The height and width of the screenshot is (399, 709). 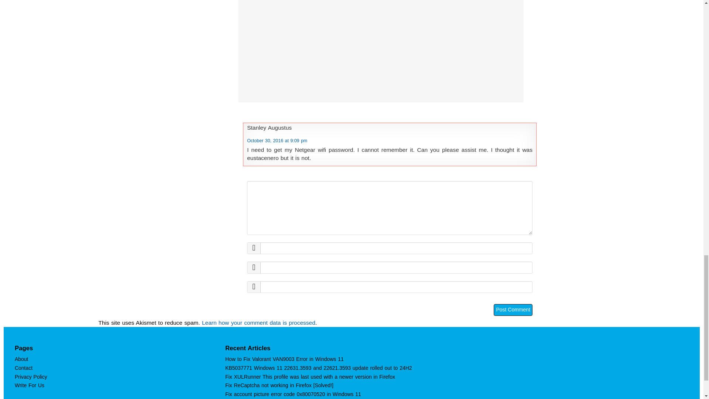 I want to click on About, so click(x=21, y=359).